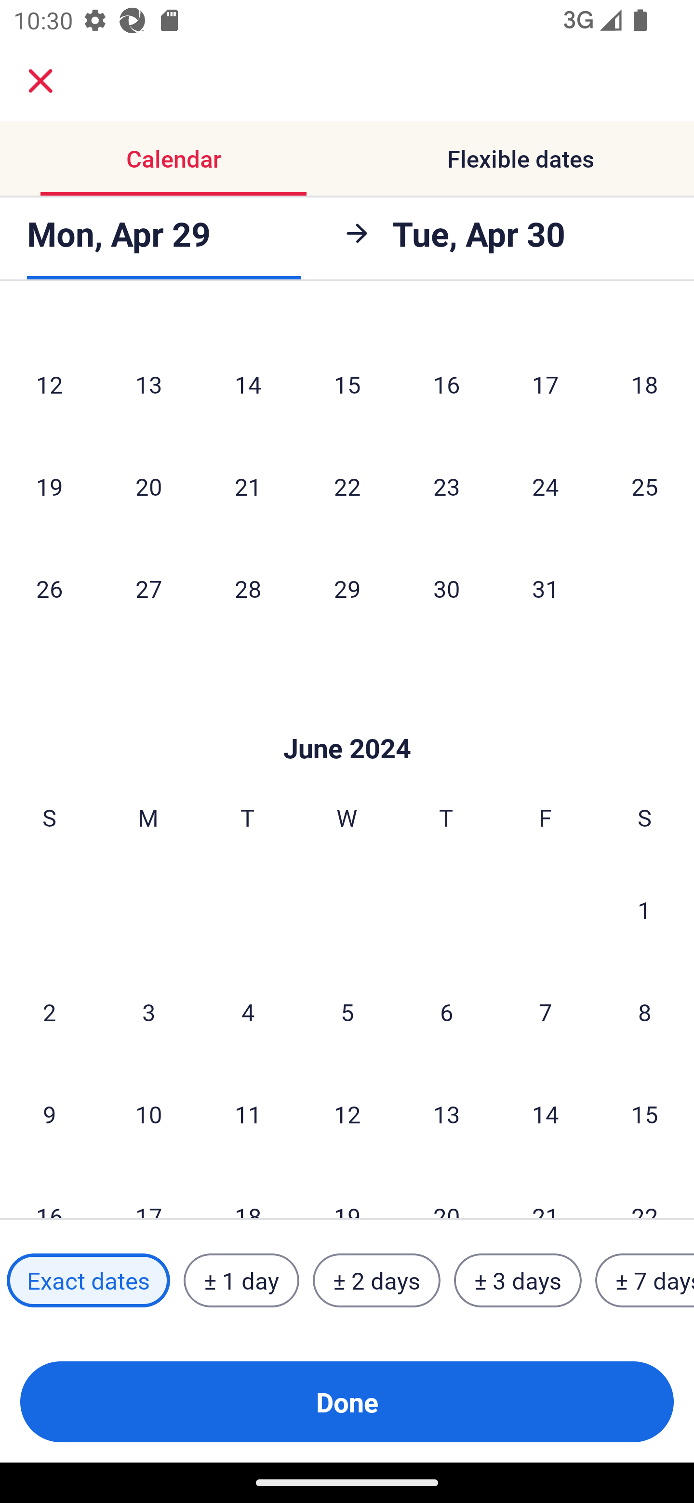 Image resolution: width=694 pixels, height=1503 pixels. What do you see at coordinates (347, 486) in the screenshot?
I see `22 Wednesday, May 22, 2024` at bounding box center [347, 486].